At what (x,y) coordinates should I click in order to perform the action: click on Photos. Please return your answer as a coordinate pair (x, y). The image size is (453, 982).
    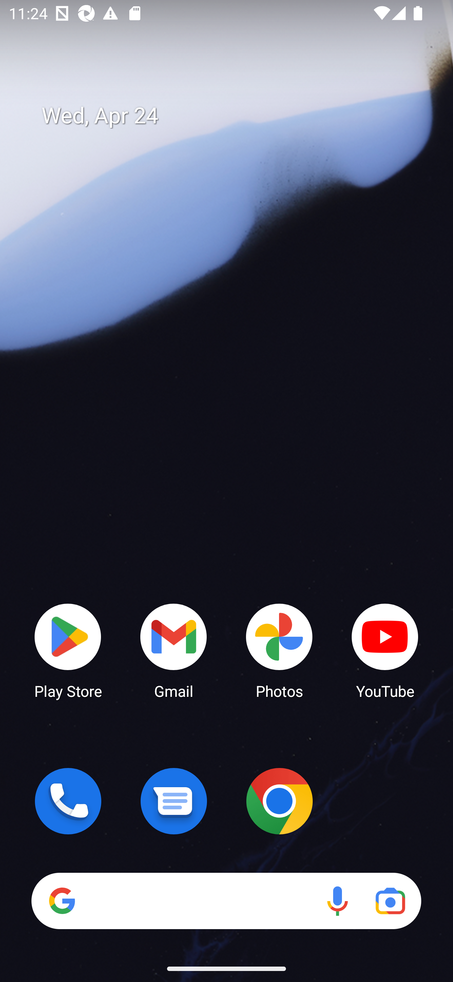
    Looking at the image, I should click on (279, 650).